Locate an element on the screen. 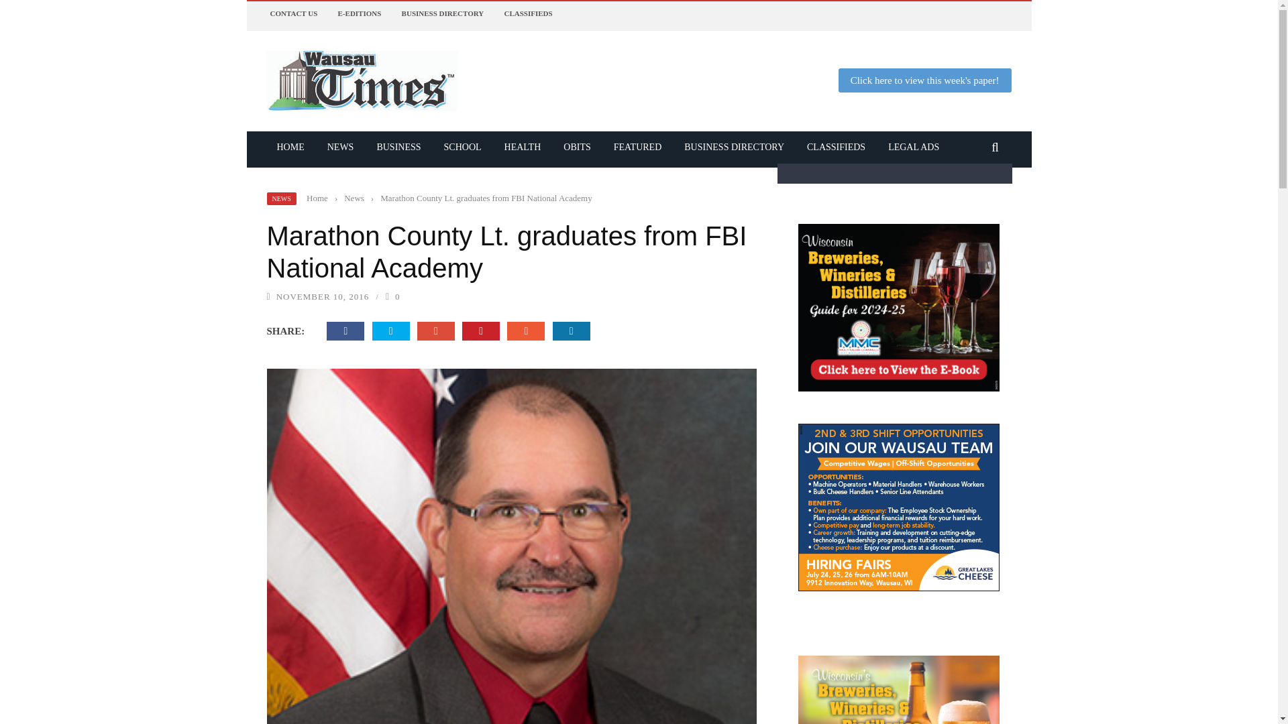  NEWS is located at coordinates (341, 146).